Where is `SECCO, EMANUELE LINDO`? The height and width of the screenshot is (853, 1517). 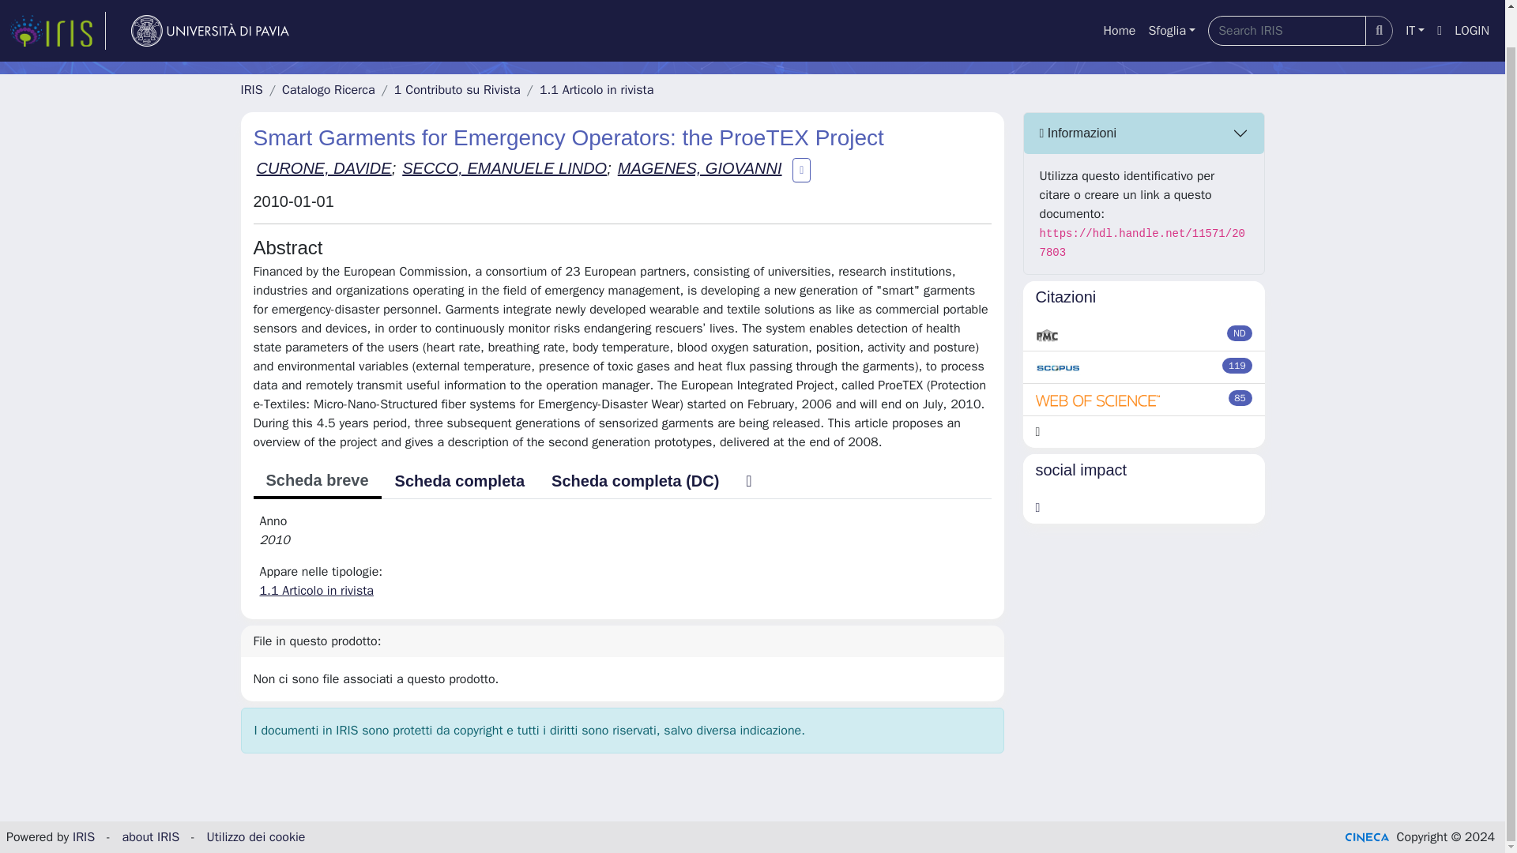
SECCO, EMANUELE LINDO is located at coordinates (504, 167).